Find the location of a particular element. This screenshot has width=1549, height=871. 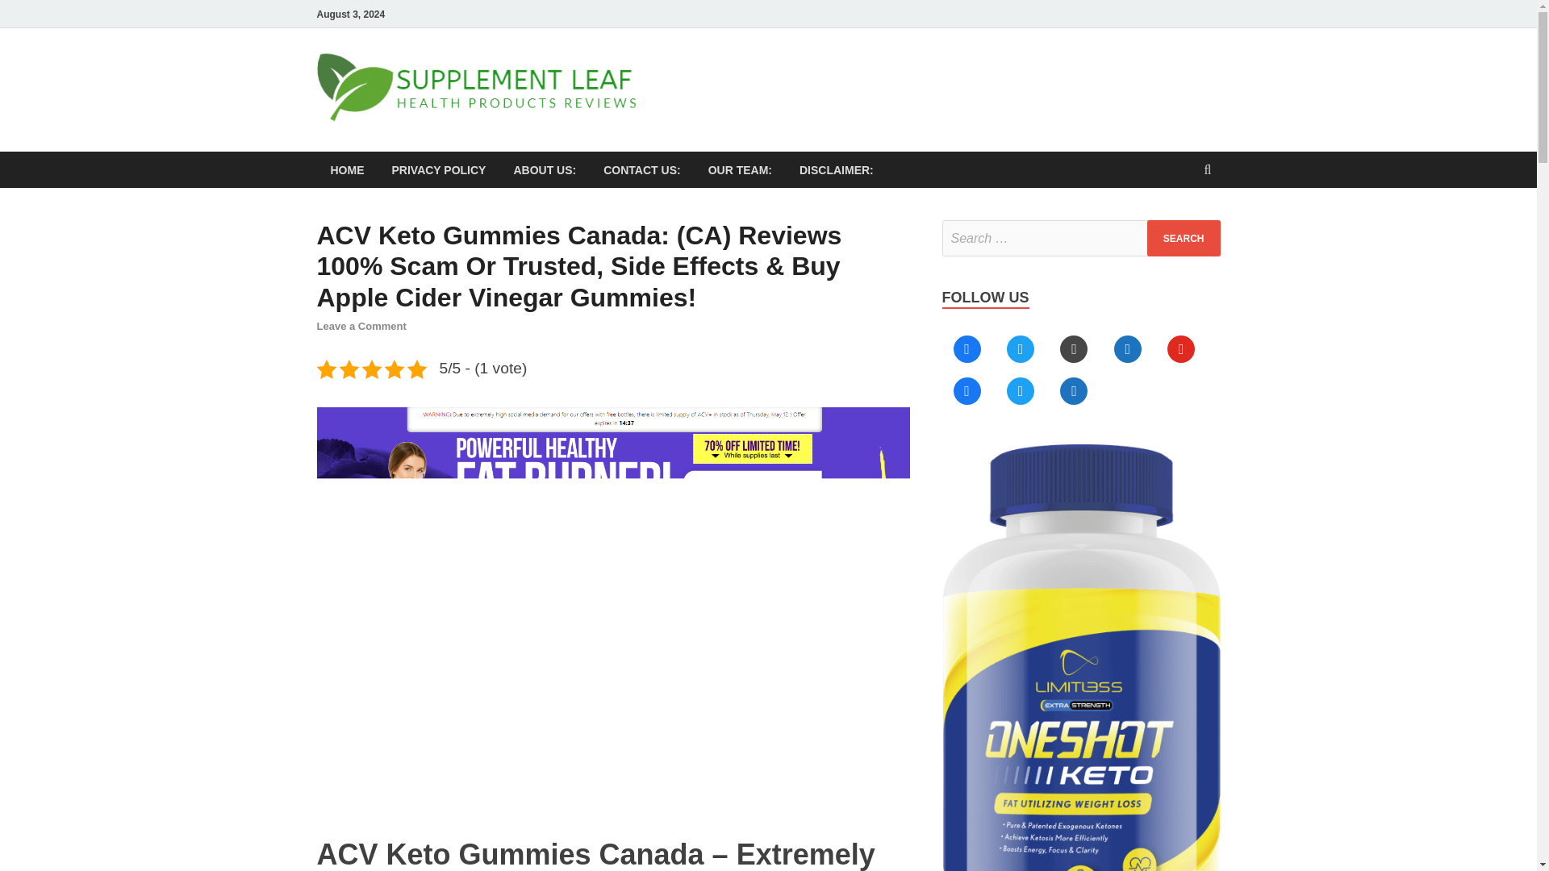

DISCLAIMER: is located at coordinates (836, 169).